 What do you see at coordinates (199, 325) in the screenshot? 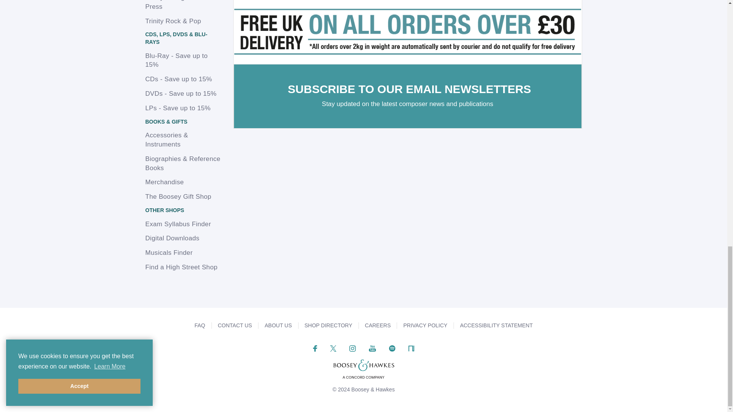
I see `Frequently Asked Questions` at bounding box center [199, 325].